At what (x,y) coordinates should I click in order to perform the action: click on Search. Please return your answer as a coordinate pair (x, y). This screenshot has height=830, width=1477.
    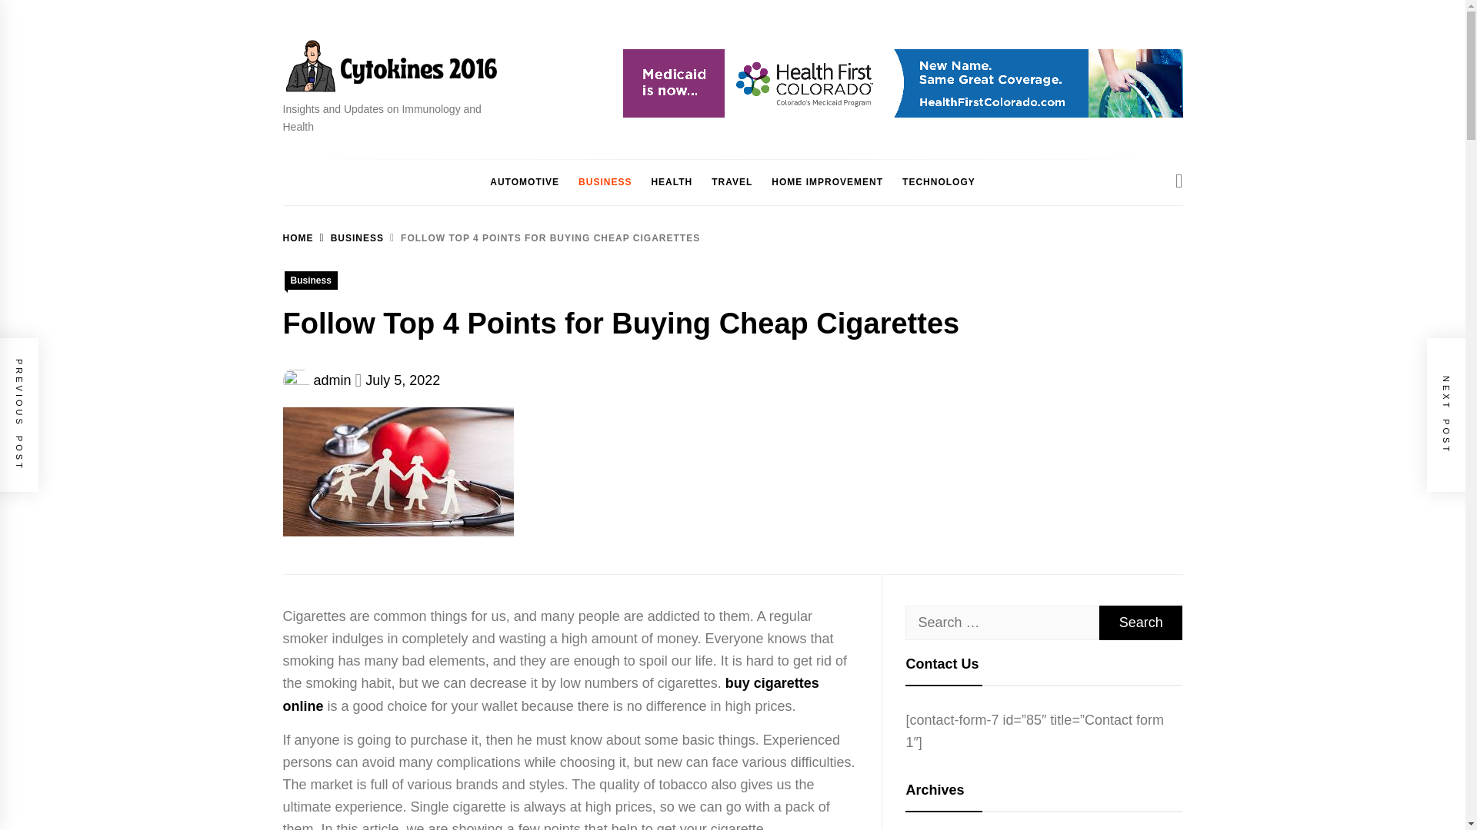
    Looking at the image, I should click on (1140, 622).